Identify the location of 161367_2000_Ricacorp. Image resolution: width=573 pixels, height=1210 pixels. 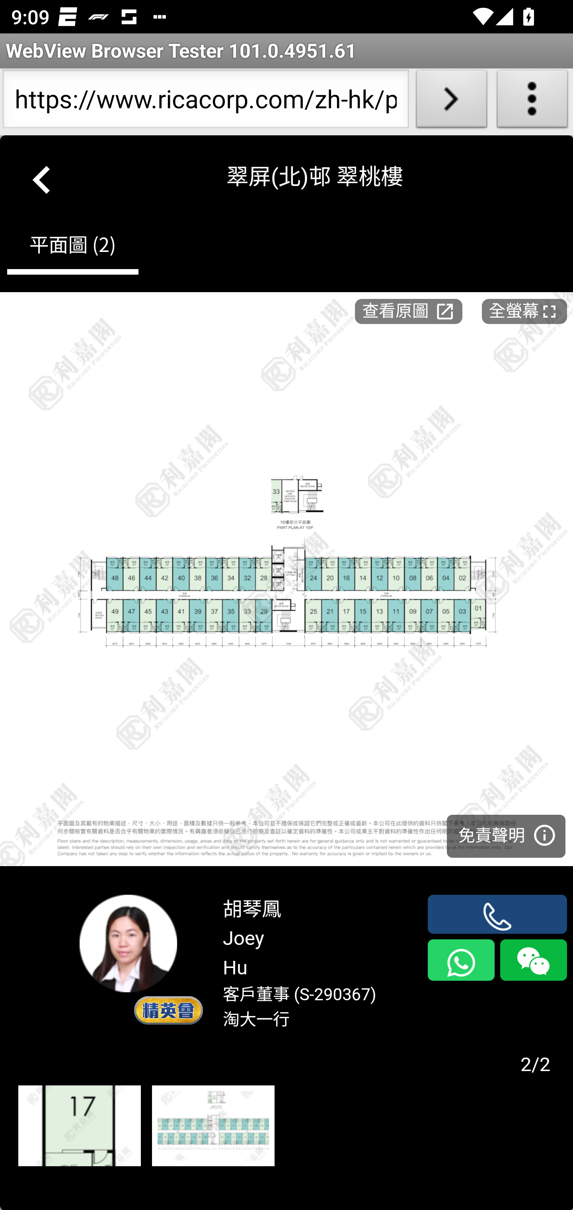
(212, 1126).